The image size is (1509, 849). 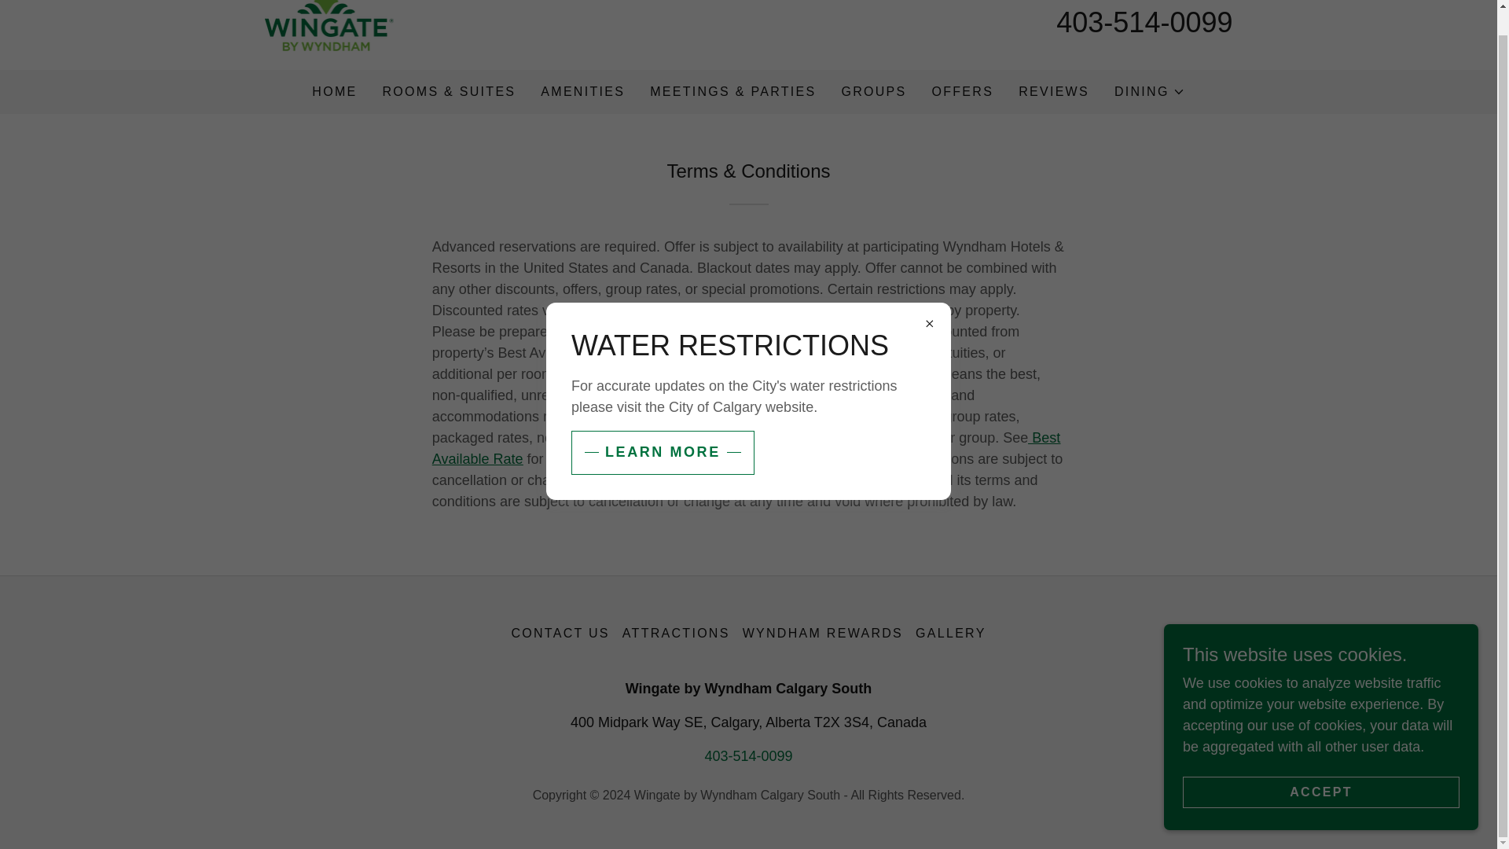 I want to click on GROUPS, so click(x=873, y=92).